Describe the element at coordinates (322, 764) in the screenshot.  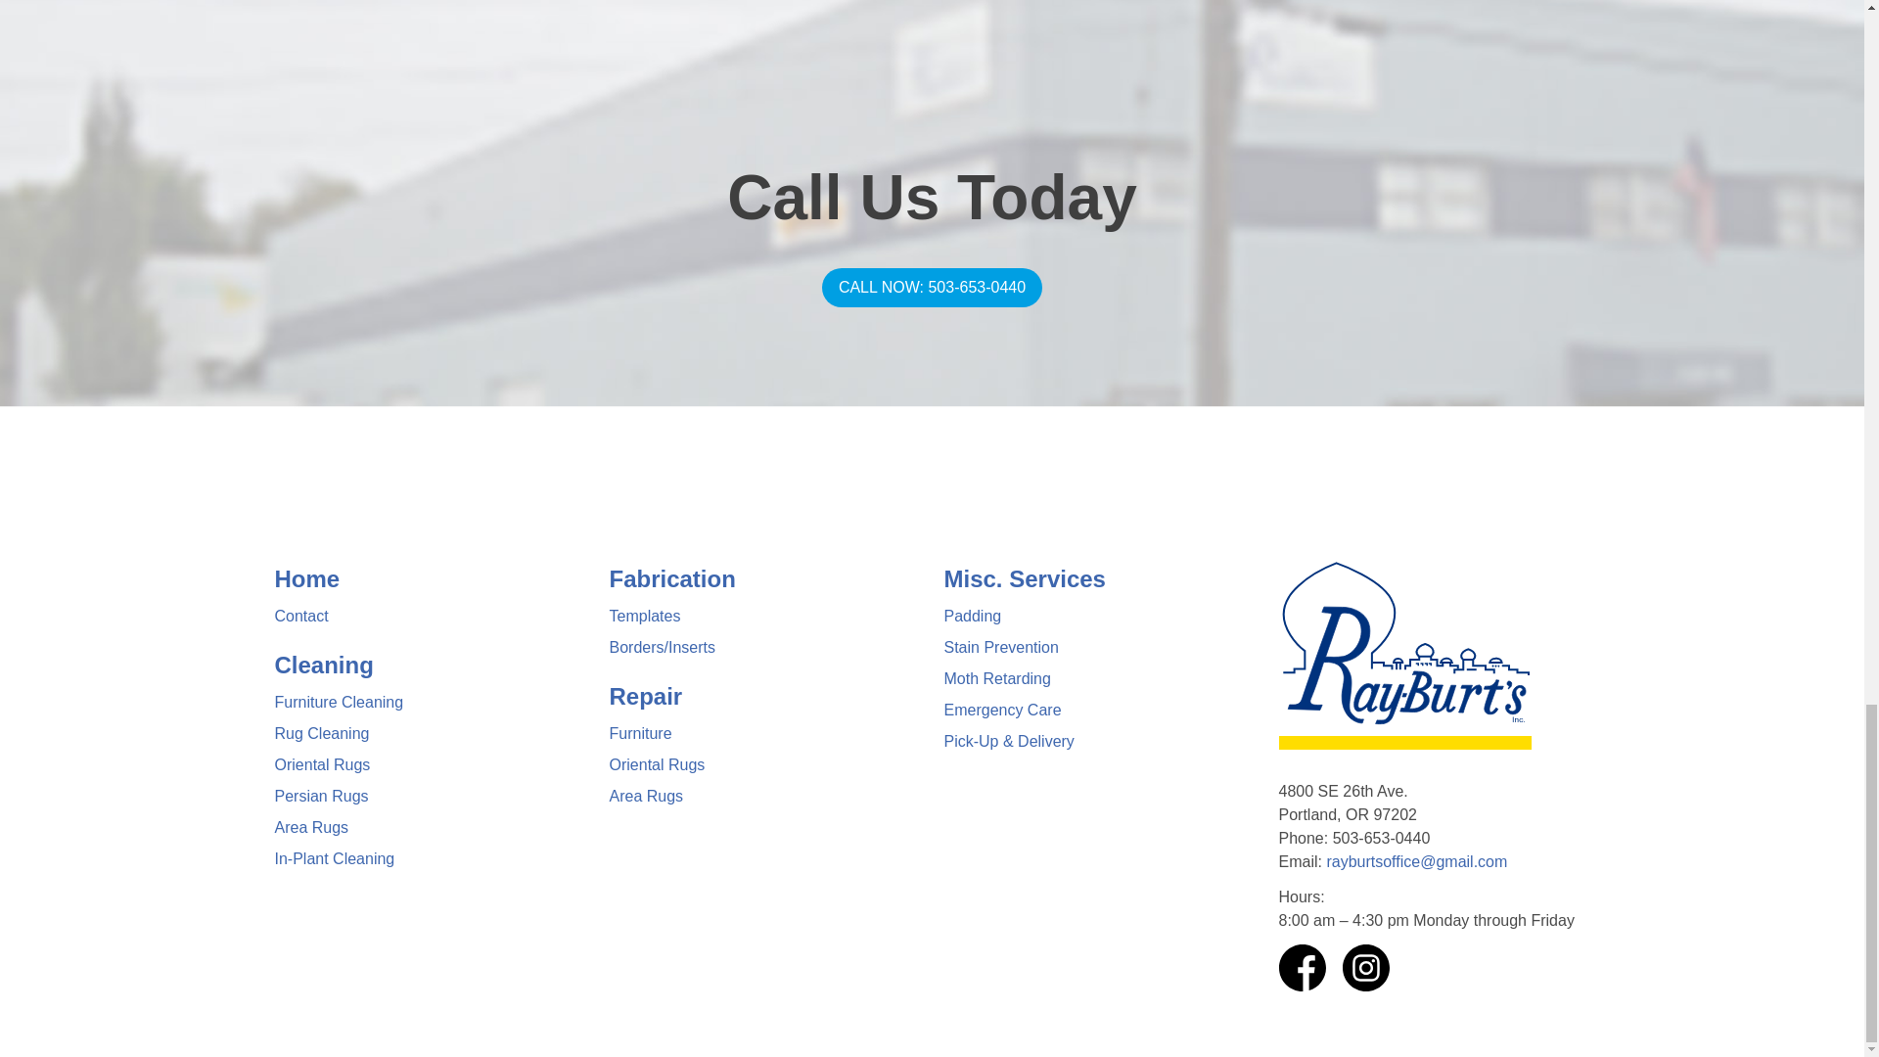
I see `Oriental Rugs` at that location.